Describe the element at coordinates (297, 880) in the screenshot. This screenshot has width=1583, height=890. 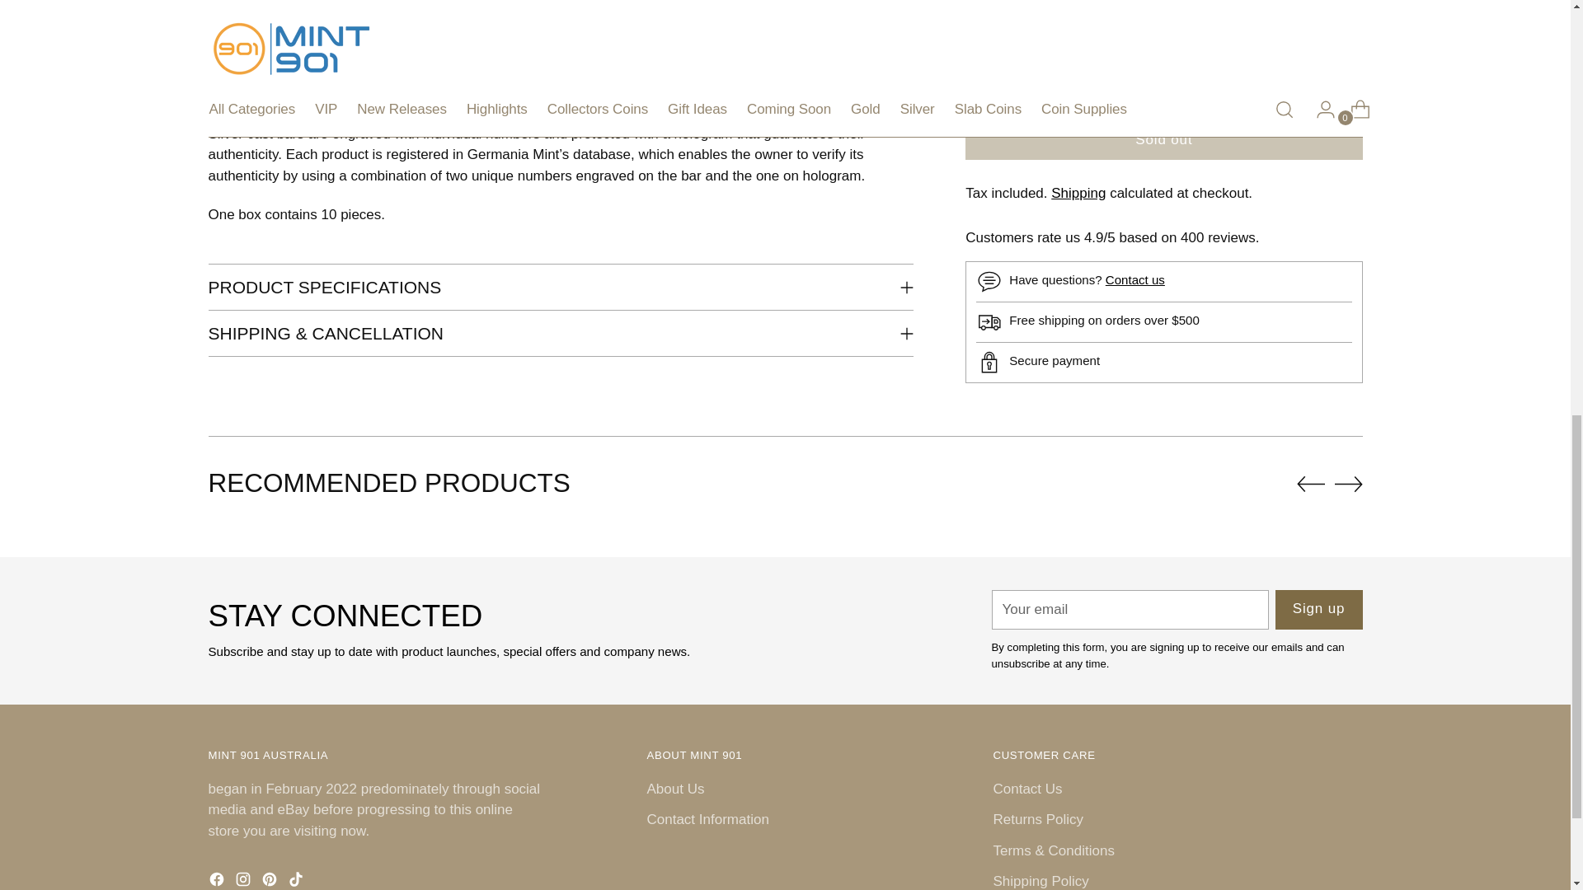
I see `Mint 901 Australia on Tiktok` at that location.